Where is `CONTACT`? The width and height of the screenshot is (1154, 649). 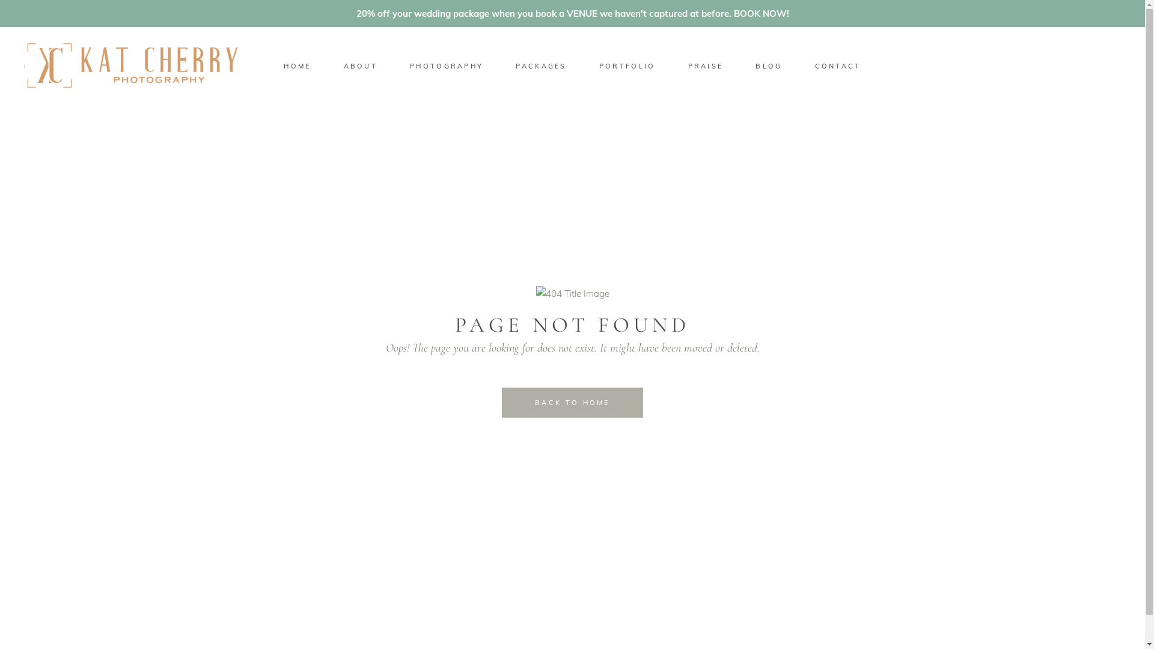
CONTACT is located at coordinates (838, 66).